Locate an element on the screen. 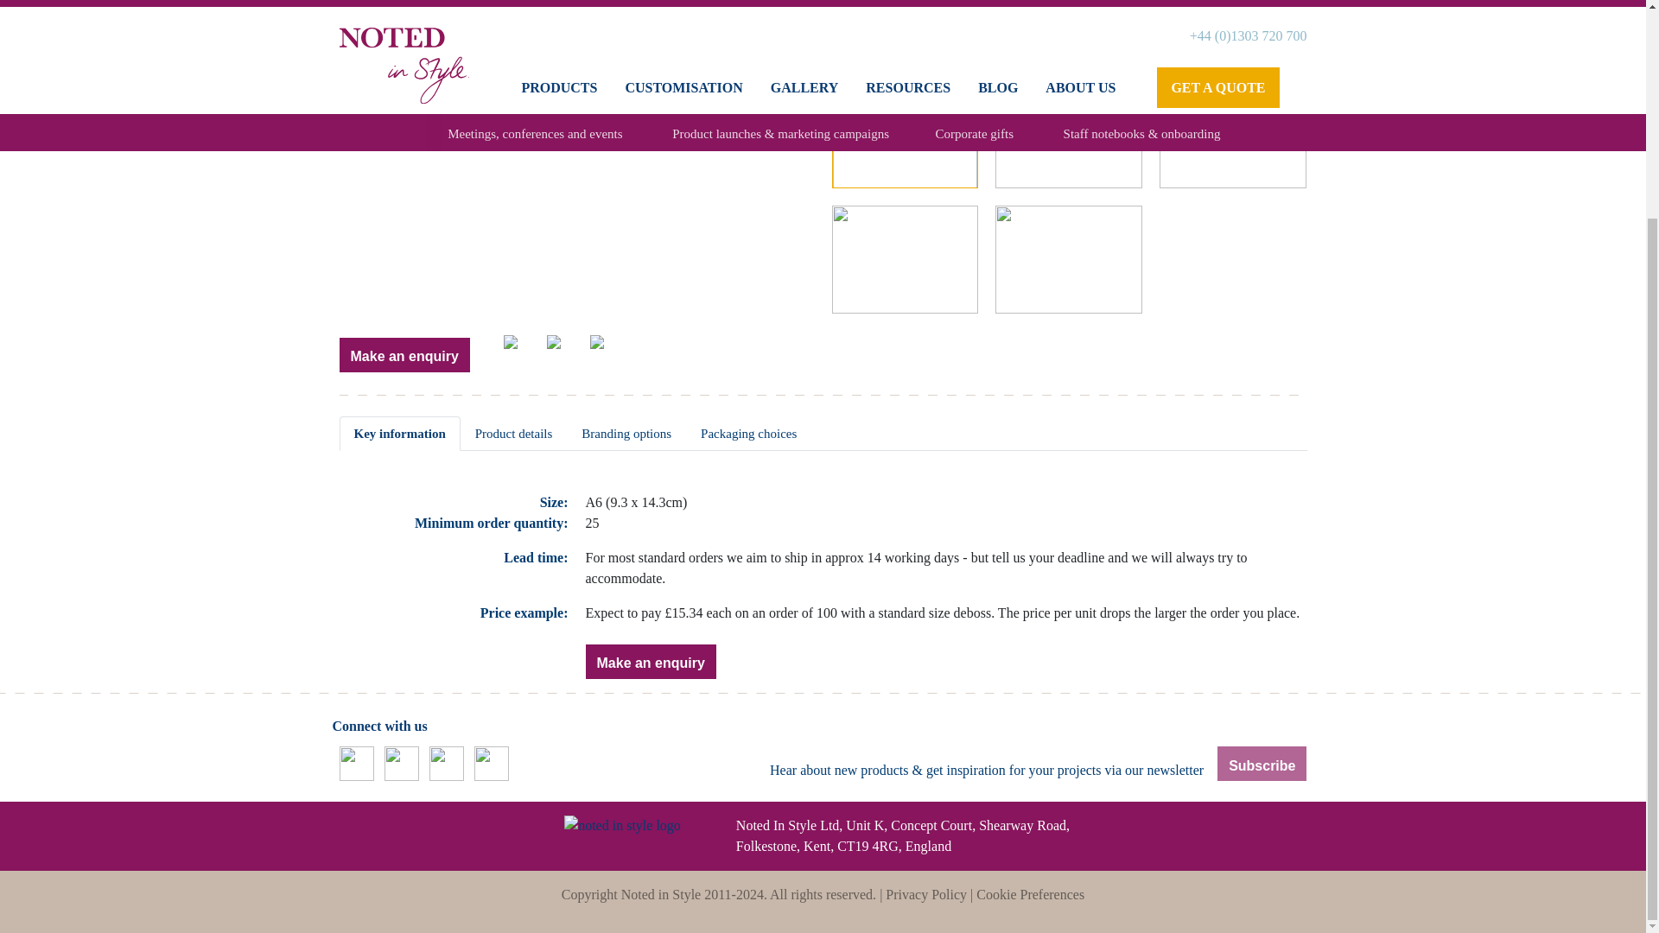 The image size is (1659, 933). Black is located at coordinates (610, 352).